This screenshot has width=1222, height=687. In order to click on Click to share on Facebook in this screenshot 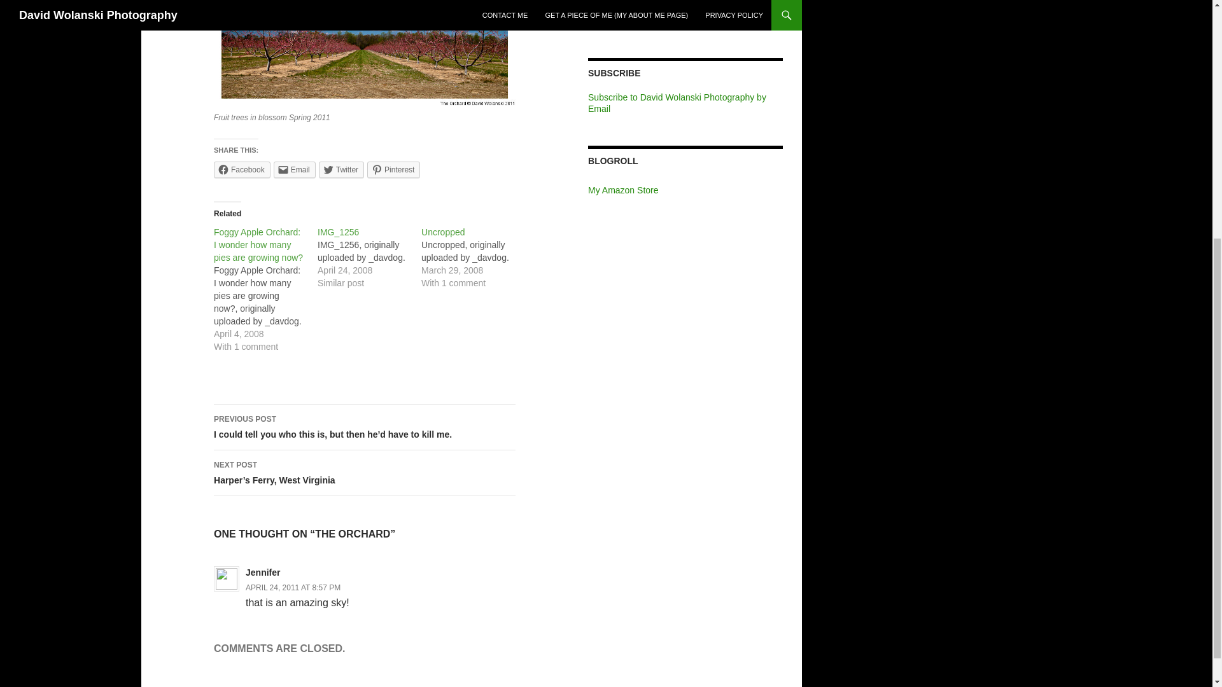, I will do `click(242, 169)`.